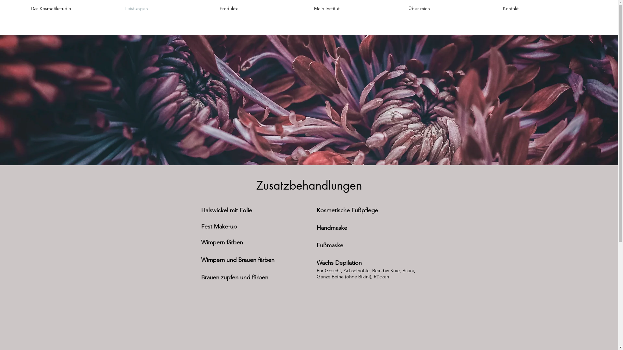 This screenshot has height=350, width=623. What do you see at coordinates (262, 8) in the screenshot?
I see `Produkte` at bounding box center [262, 8].